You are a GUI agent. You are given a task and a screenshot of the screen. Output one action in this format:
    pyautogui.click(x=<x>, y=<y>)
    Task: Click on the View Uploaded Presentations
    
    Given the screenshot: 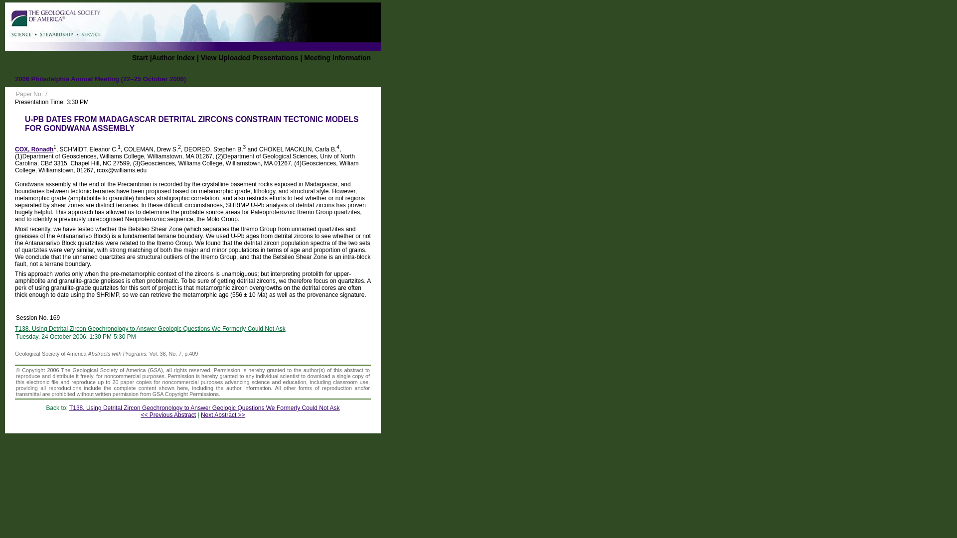 What is the action you would take?
    pyautogui.click(x=250, y=58)
    